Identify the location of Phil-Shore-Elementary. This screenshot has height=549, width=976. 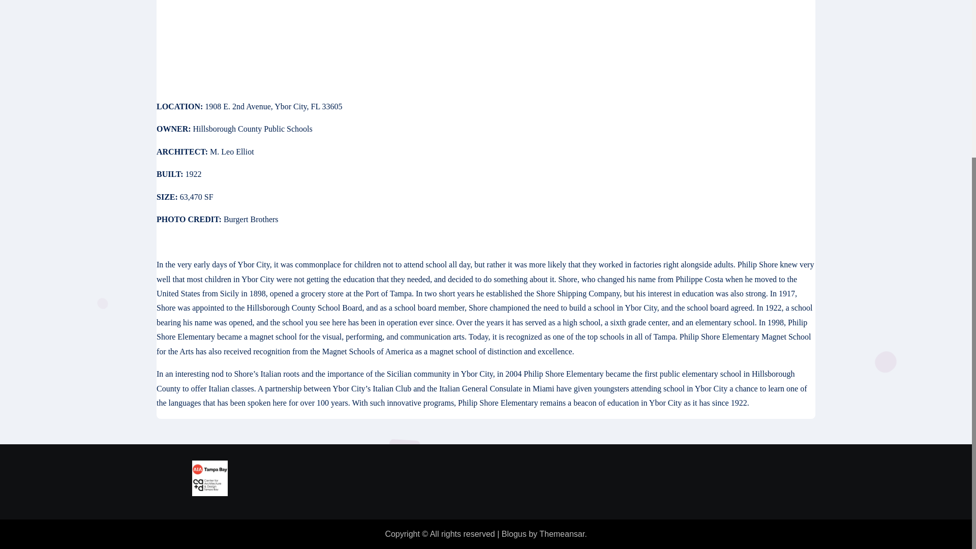
(486, 39).